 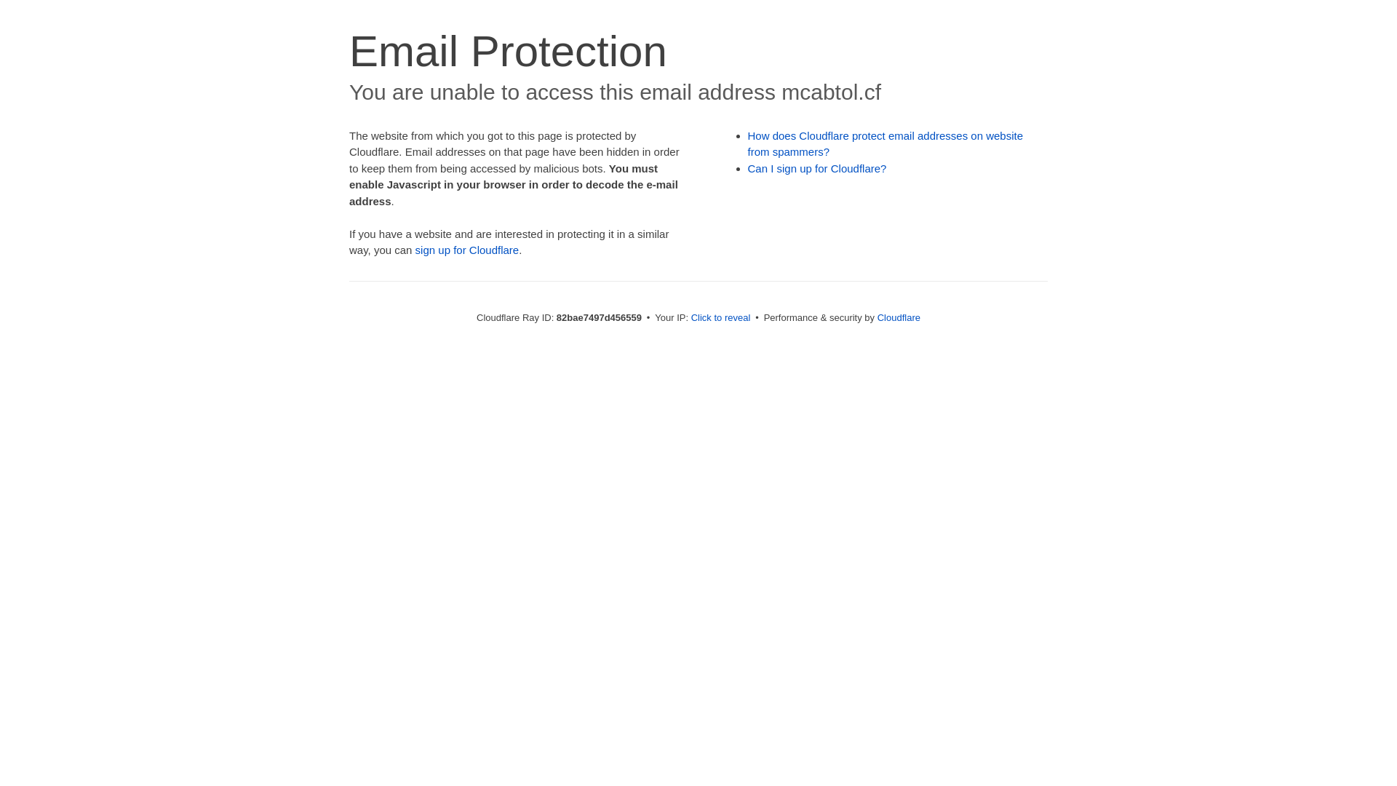 I want to click on Can I sign up for Cloudflare?, so click(x=818, y=169).